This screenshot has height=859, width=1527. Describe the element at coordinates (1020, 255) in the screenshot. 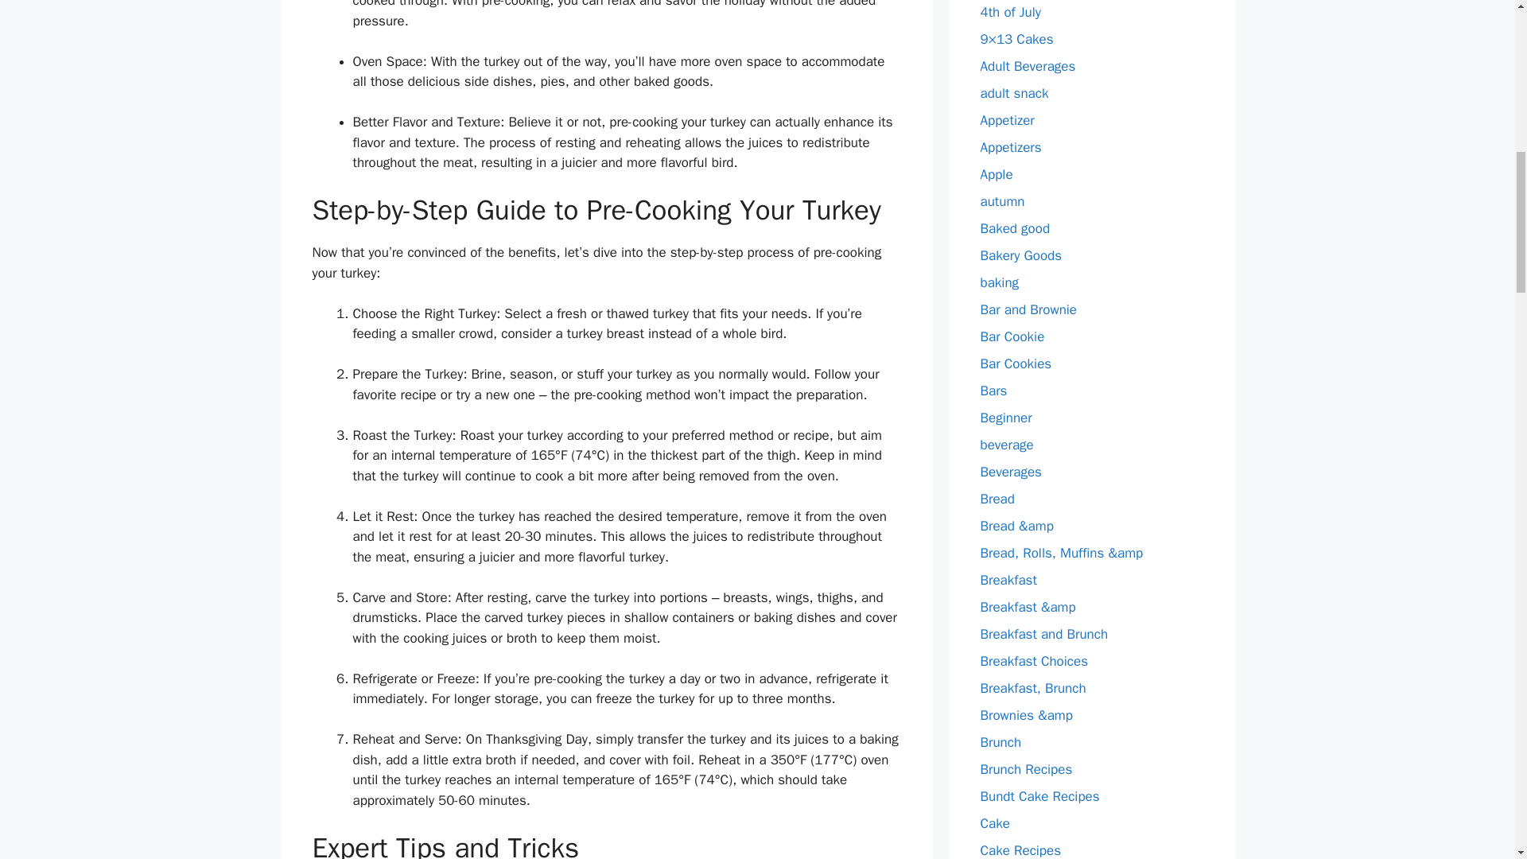

I see `Bakery Goods` at that location.